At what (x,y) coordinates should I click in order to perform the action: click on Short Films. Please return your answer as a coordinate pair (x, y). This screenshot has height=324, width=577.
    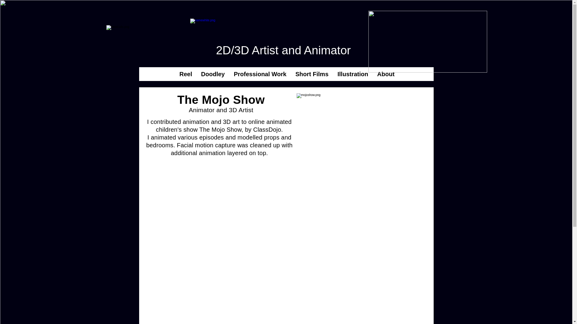
    Looking at the image, I should click on (312, 74).